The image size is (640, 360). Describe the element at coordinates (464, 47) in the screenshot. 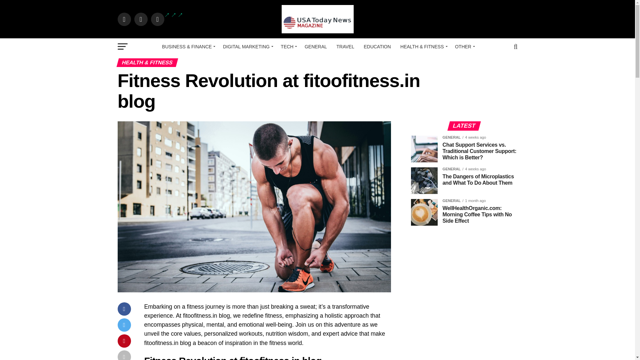

I see `OTHER` at that location.